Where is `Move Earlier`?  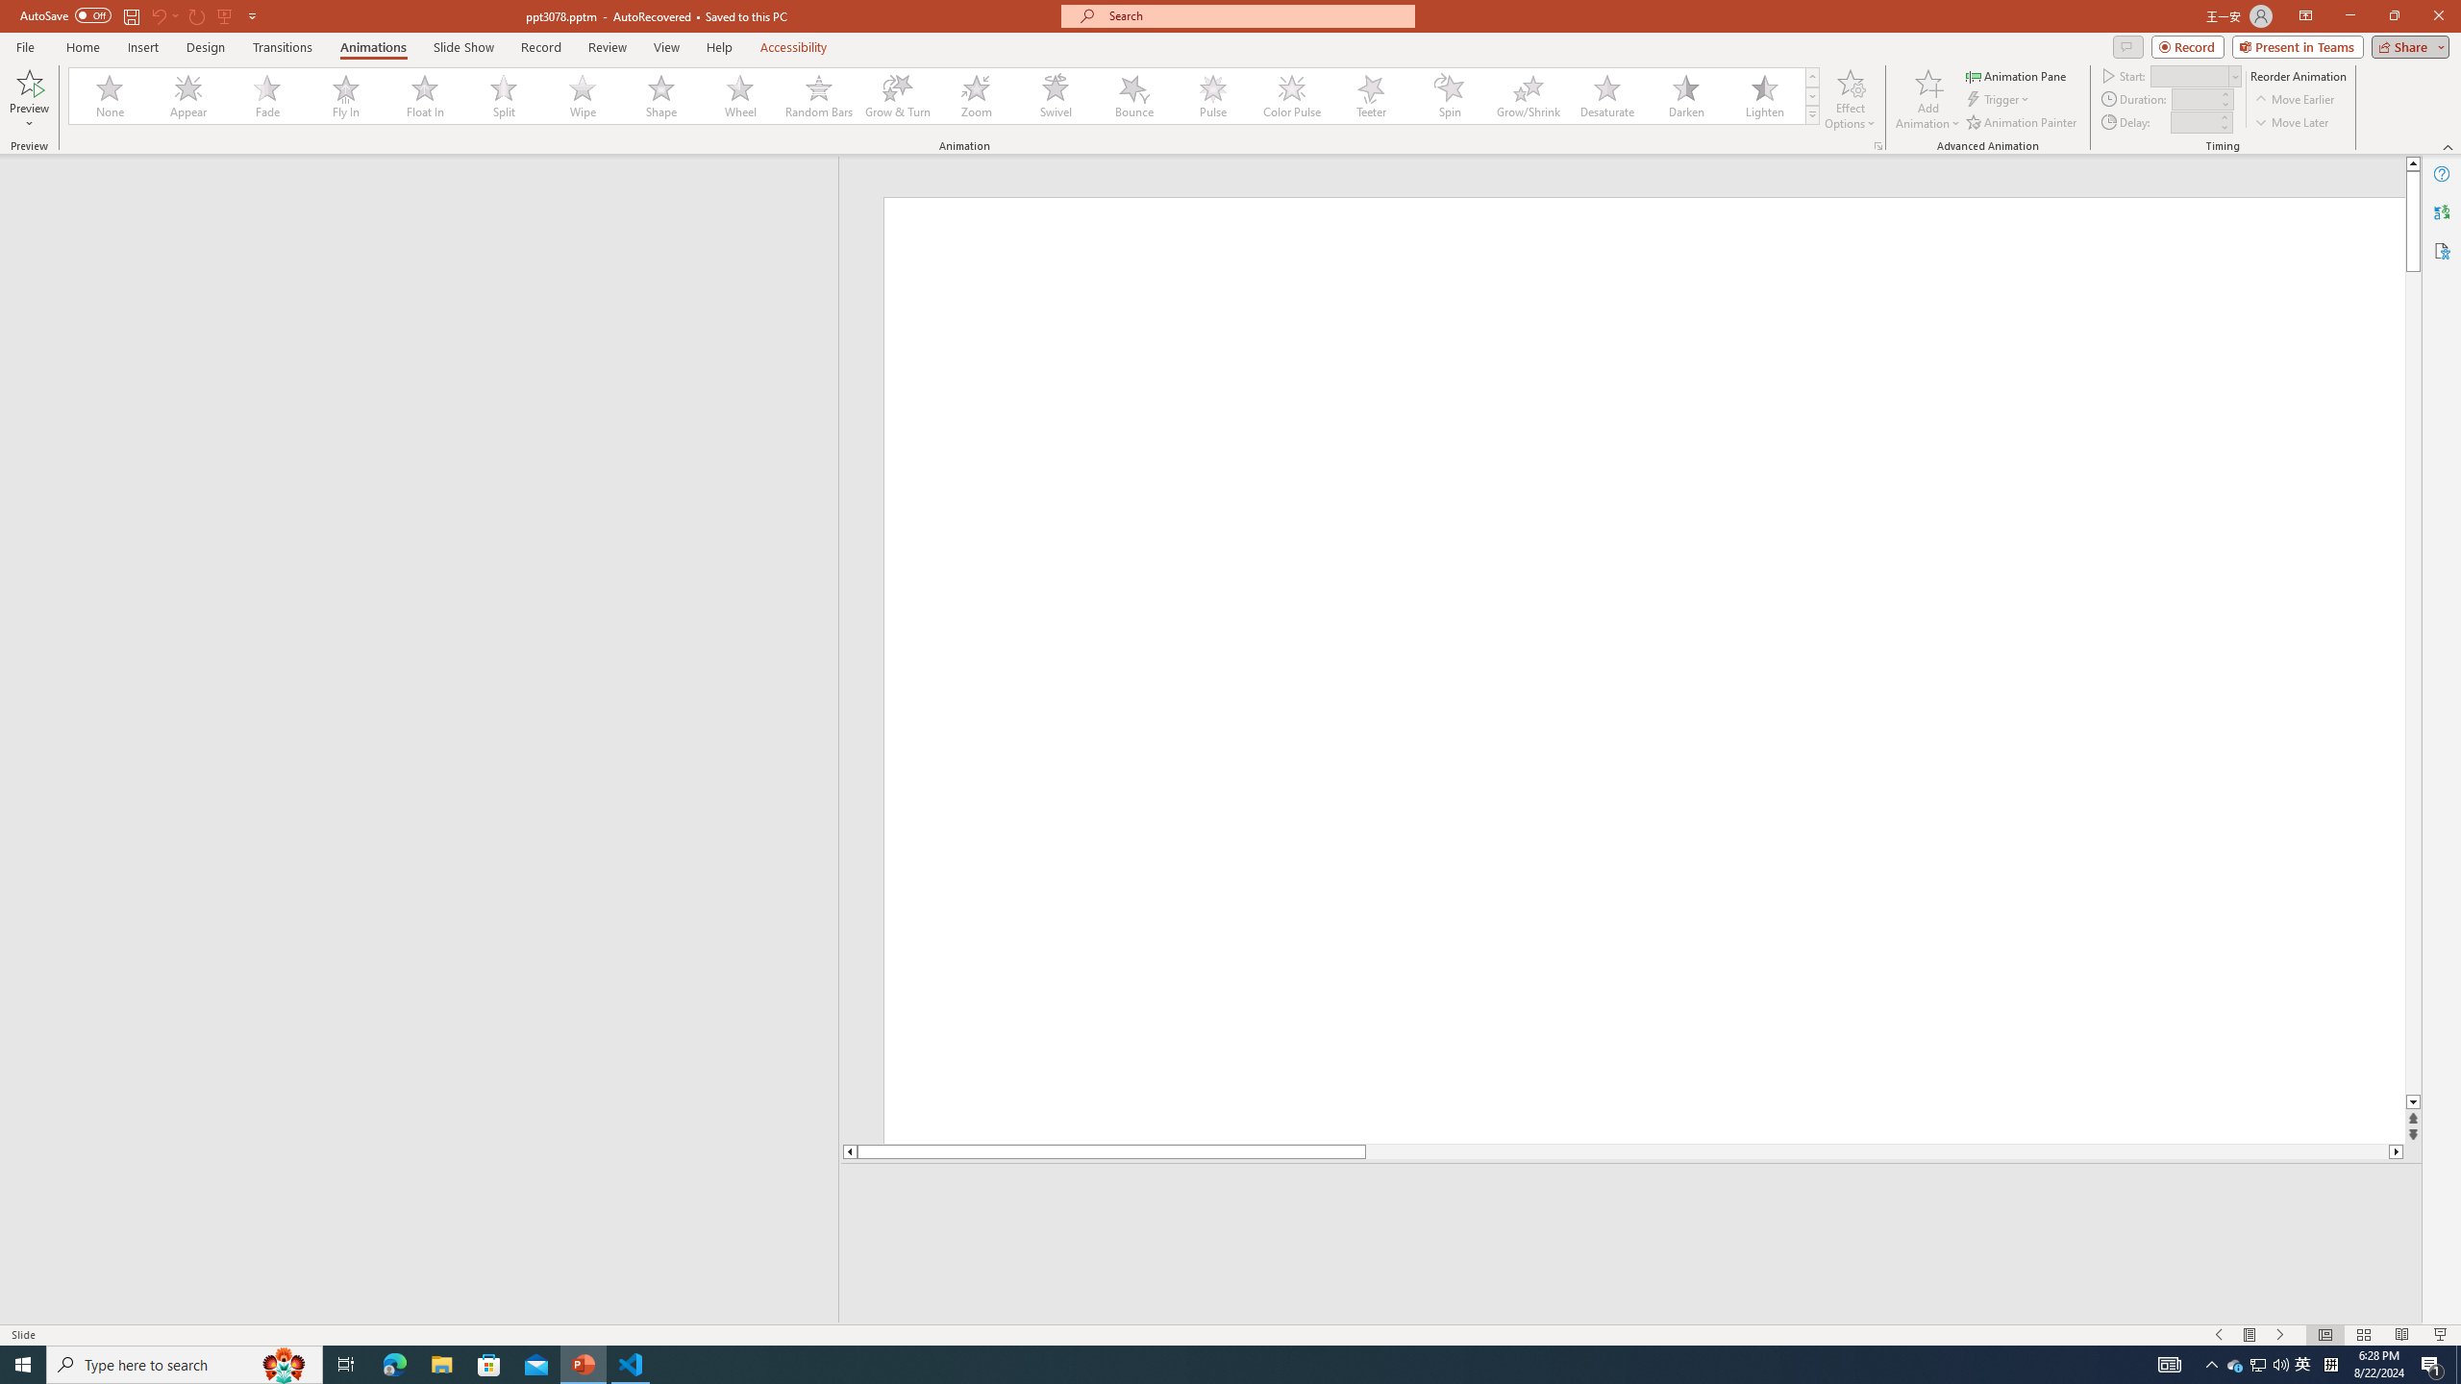
Move Earlier is located at coordinates (2294, 100).